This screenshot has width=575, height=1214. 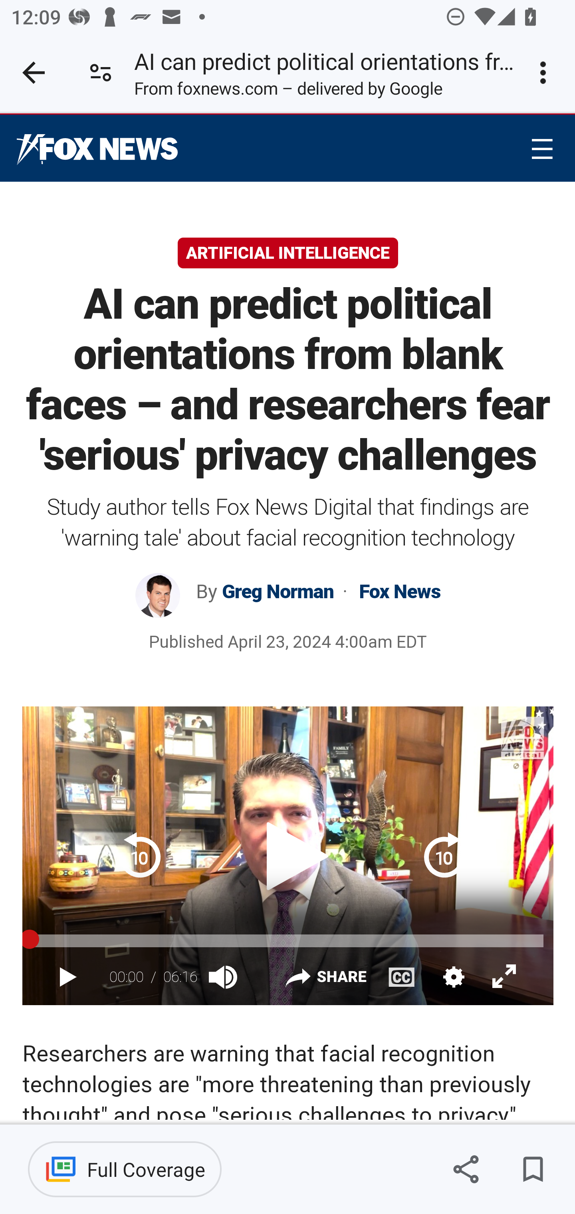 What do you see at coordinates (68, 978) in the screenshot?
I see `Play` at bounding box center [68, 978].